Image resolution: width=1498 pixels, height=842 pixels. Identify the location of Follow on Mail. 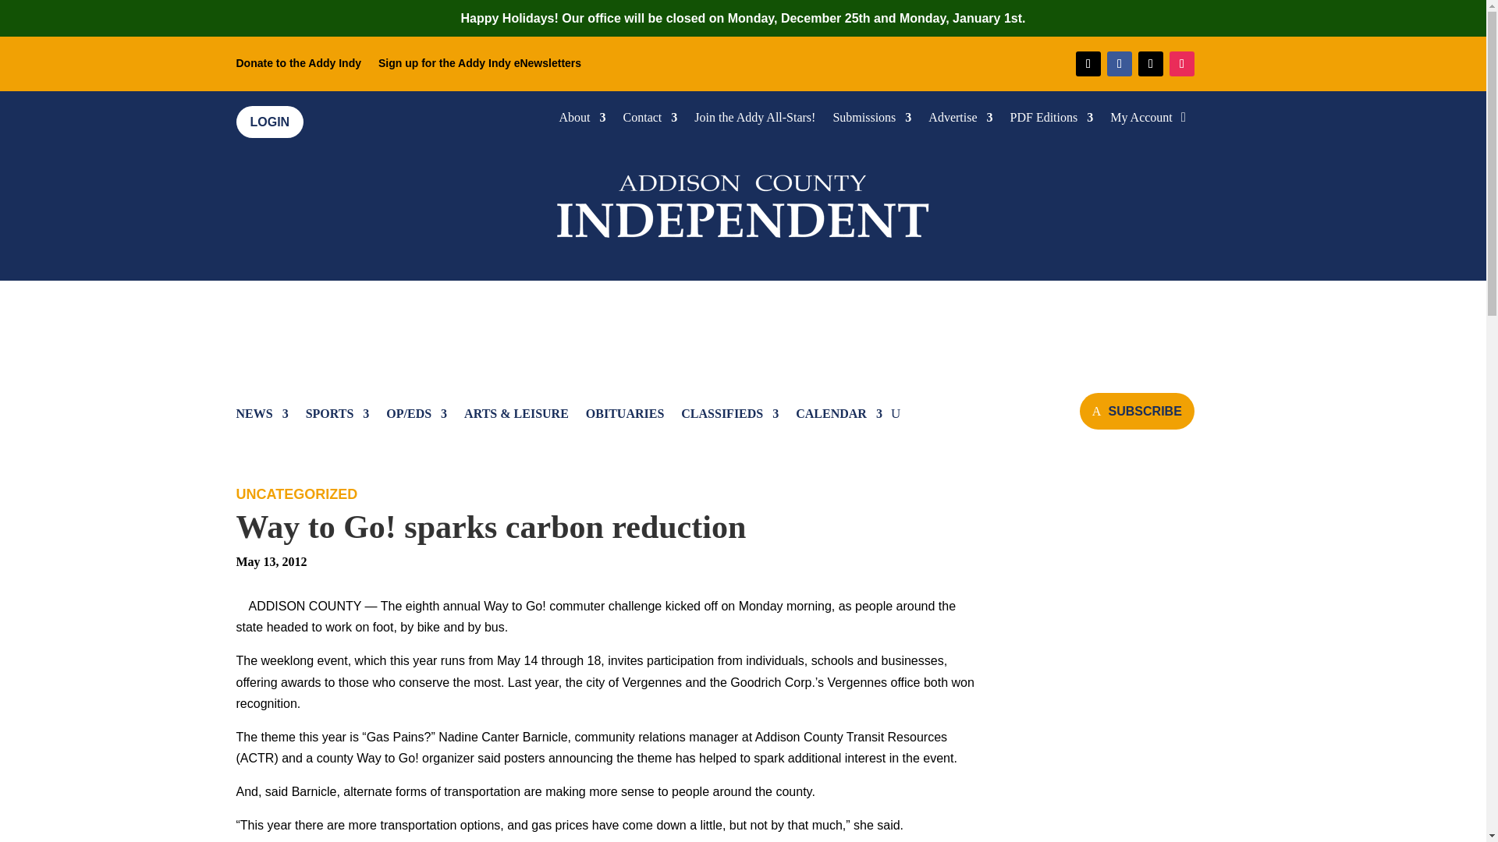
(1088, 64).